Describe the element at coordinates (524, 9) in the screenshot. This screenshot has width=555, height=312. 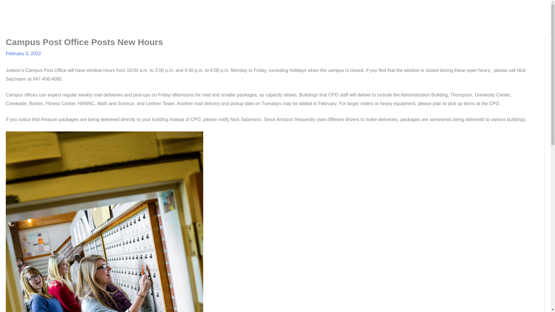
I see `JUDSONU.EDU` at that location.